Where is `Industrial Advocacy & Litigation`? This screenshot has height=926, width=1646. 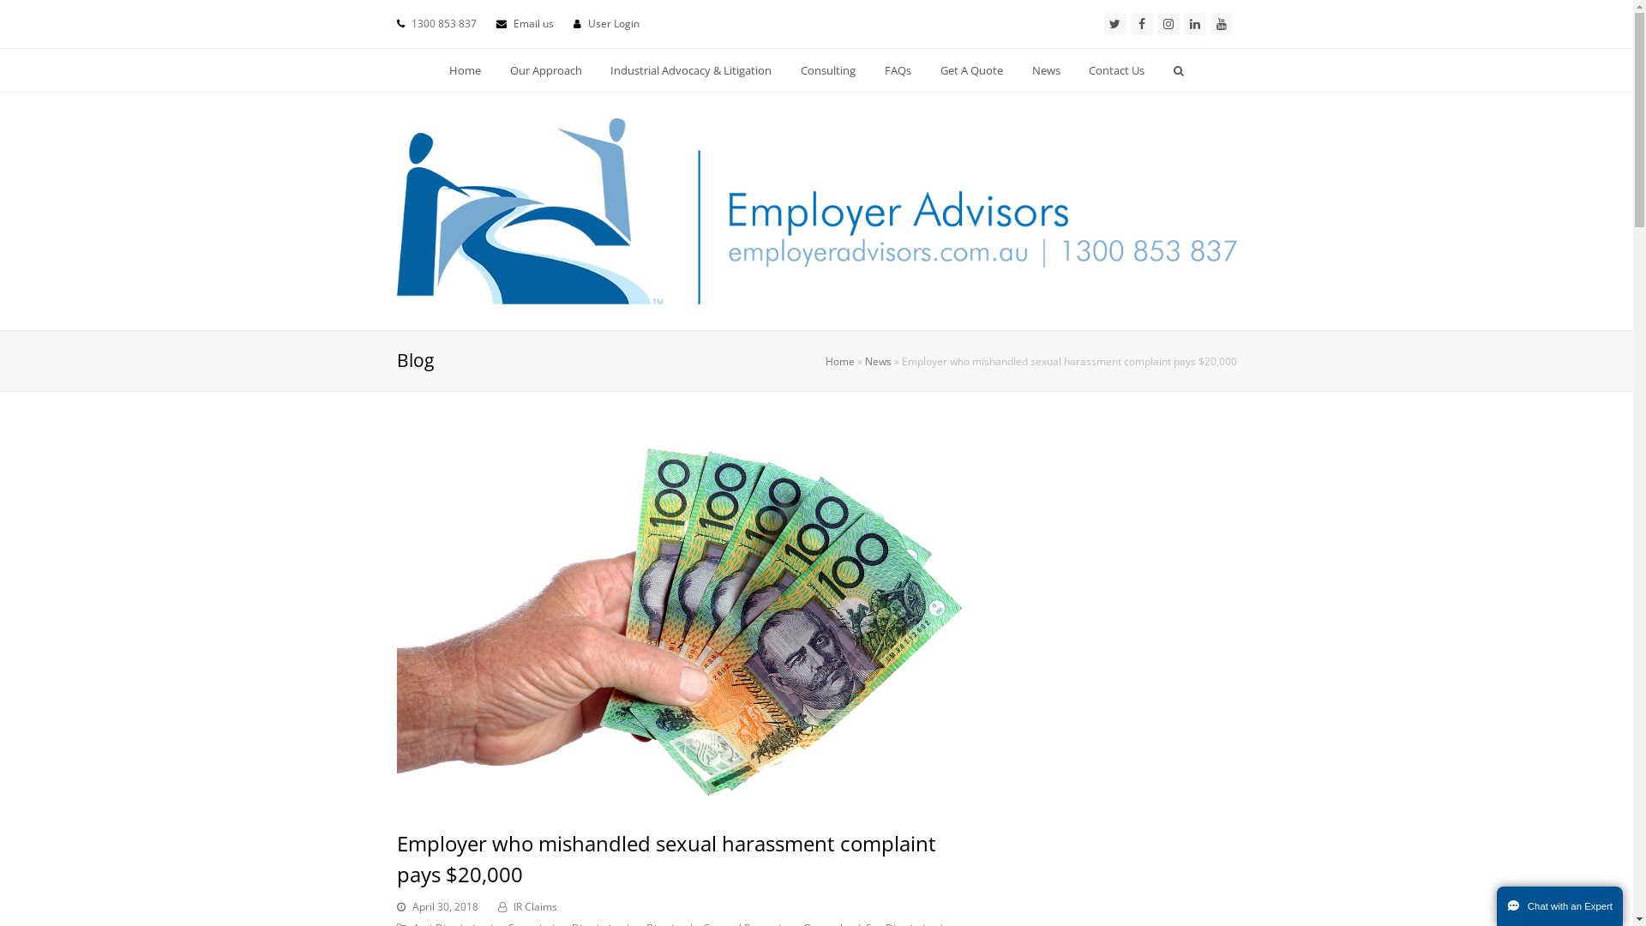 Industrial Advocacy & Litigation is located at coordinates (691, 70).